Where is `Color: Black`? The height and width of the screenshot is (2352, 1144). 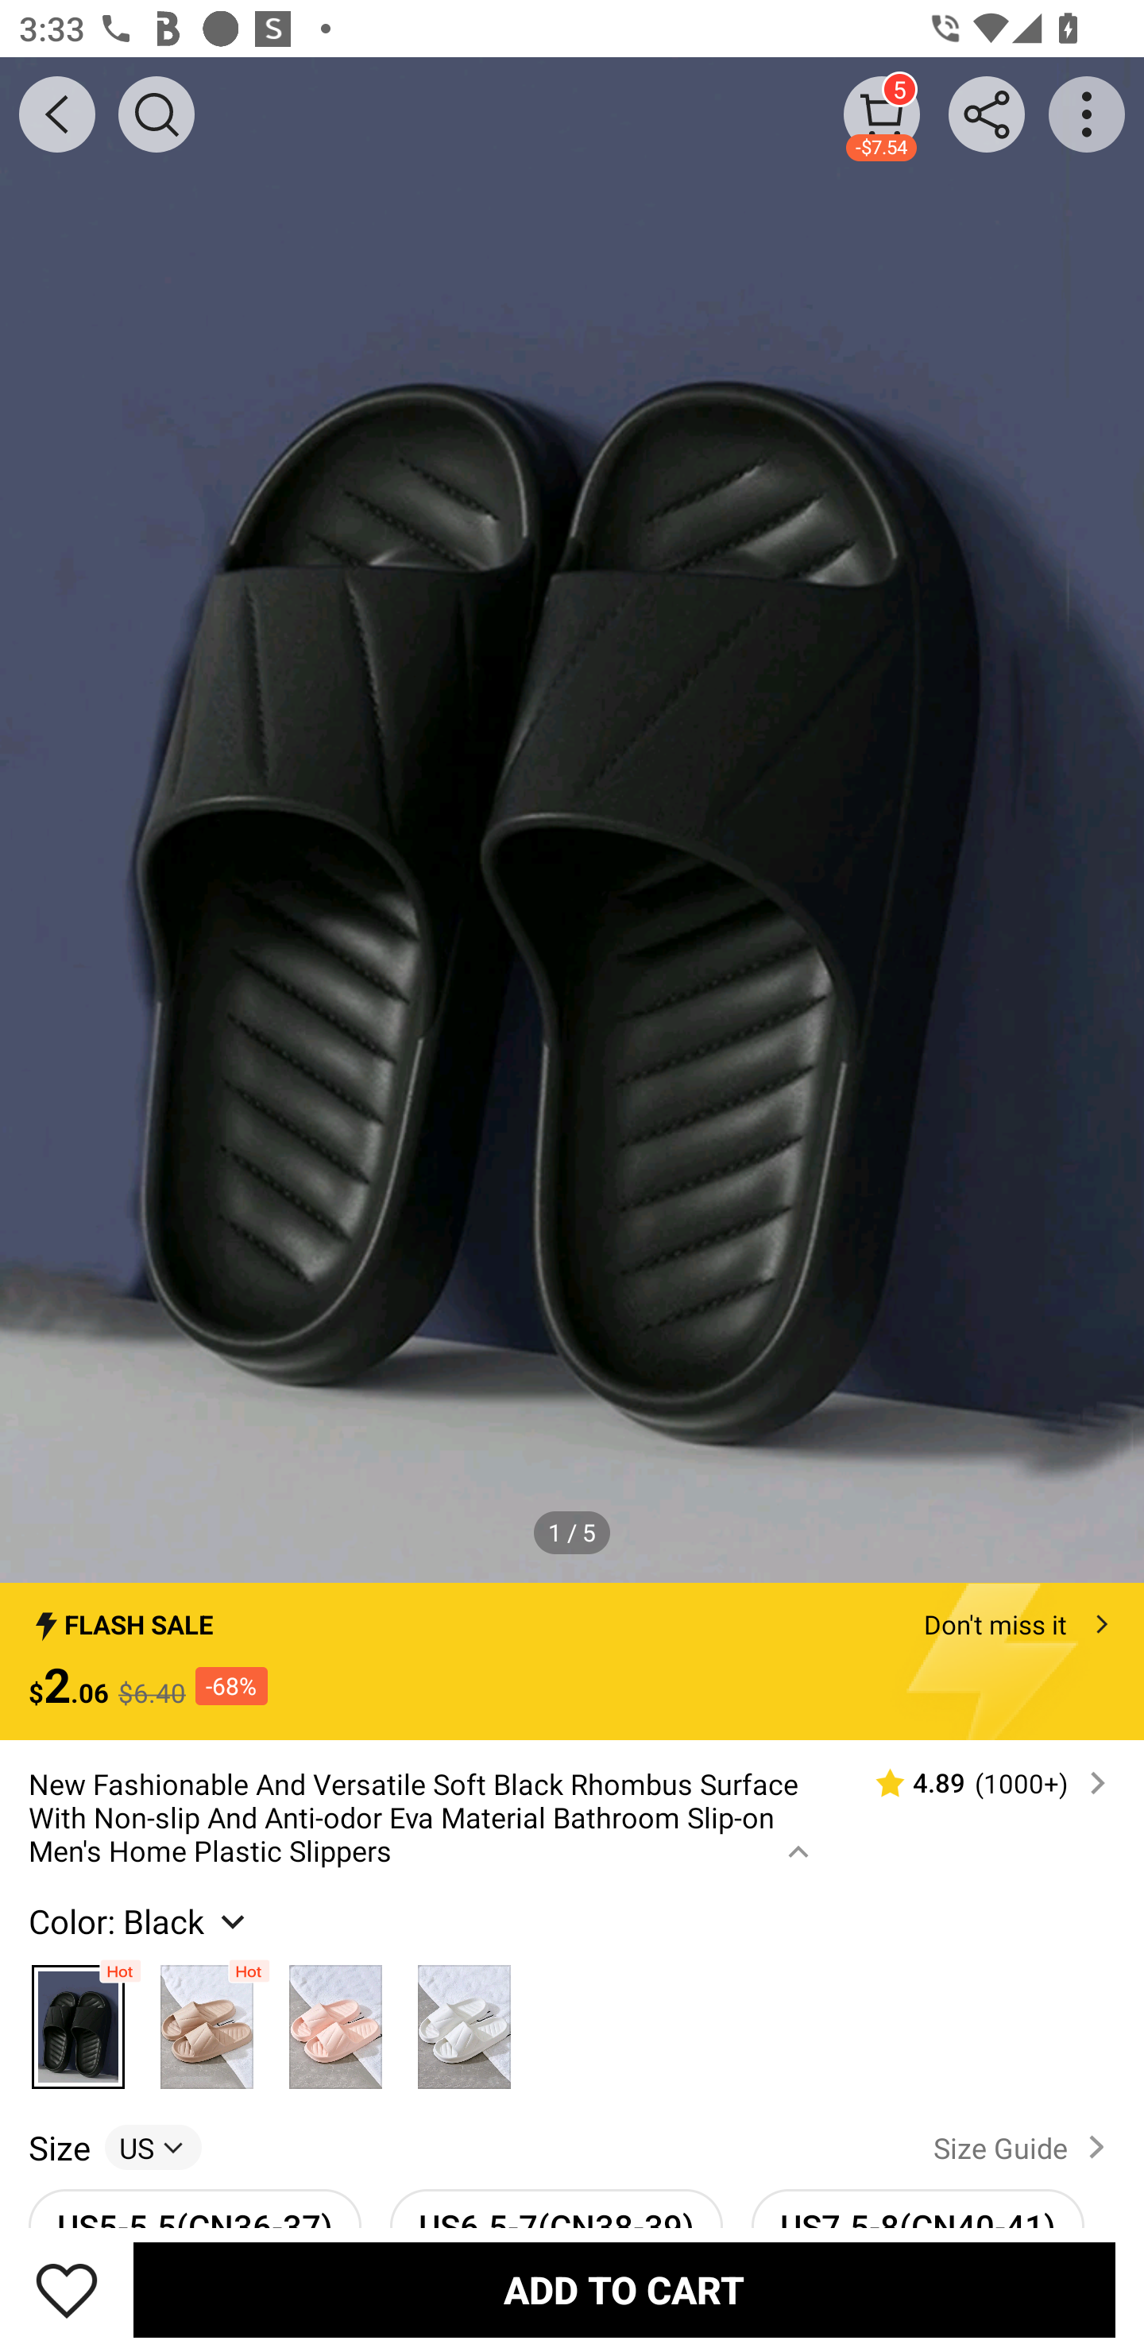 Color: Black is located at coordinates (140, 1920).